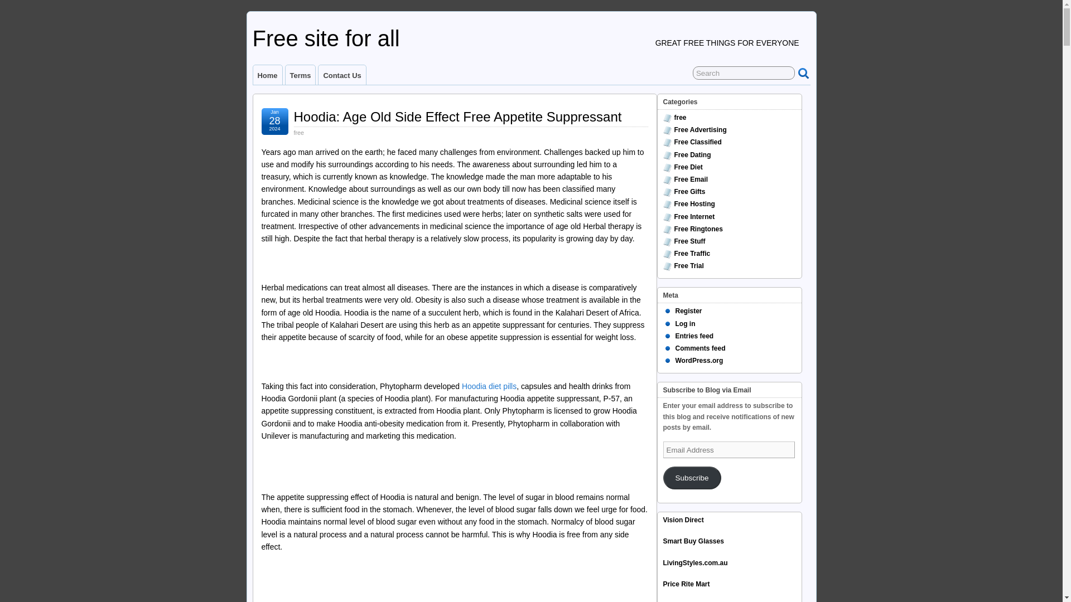 This screenshot has width=1071, height=602. What do you see at coordinates (341, 75) in the screenshot?
I see `Contact Us` at bounding box center [341, 75].